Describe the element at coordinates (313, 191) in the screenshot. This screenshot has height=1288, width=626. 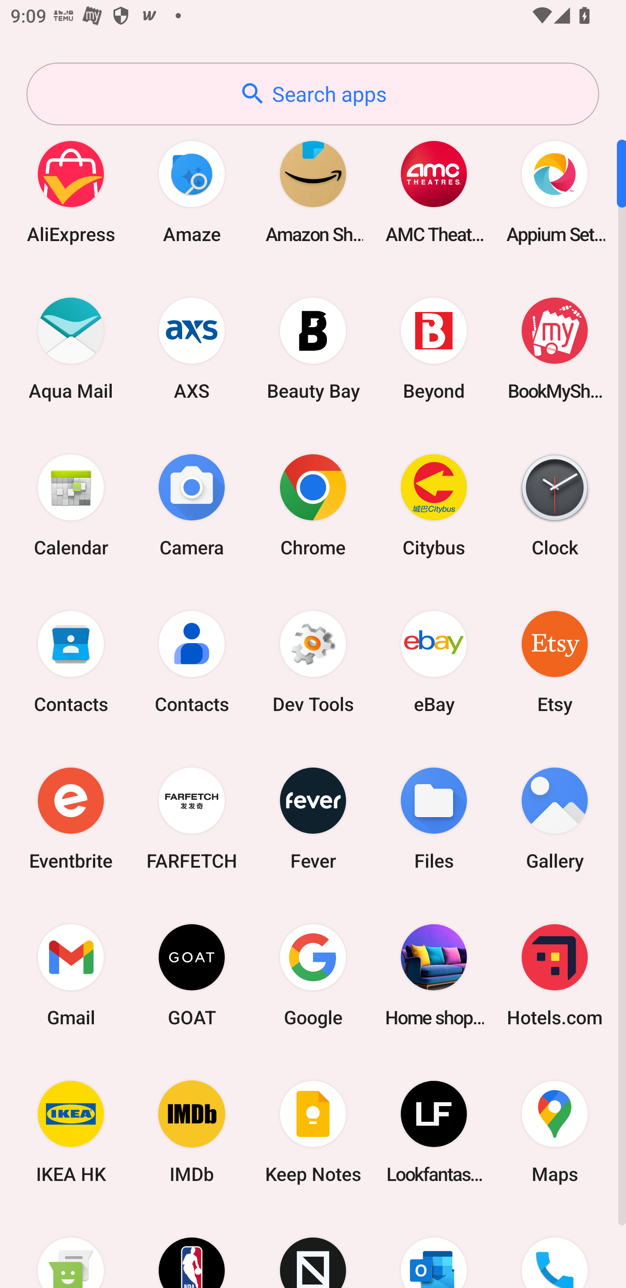
I see `Amazon Shopping` at that location.